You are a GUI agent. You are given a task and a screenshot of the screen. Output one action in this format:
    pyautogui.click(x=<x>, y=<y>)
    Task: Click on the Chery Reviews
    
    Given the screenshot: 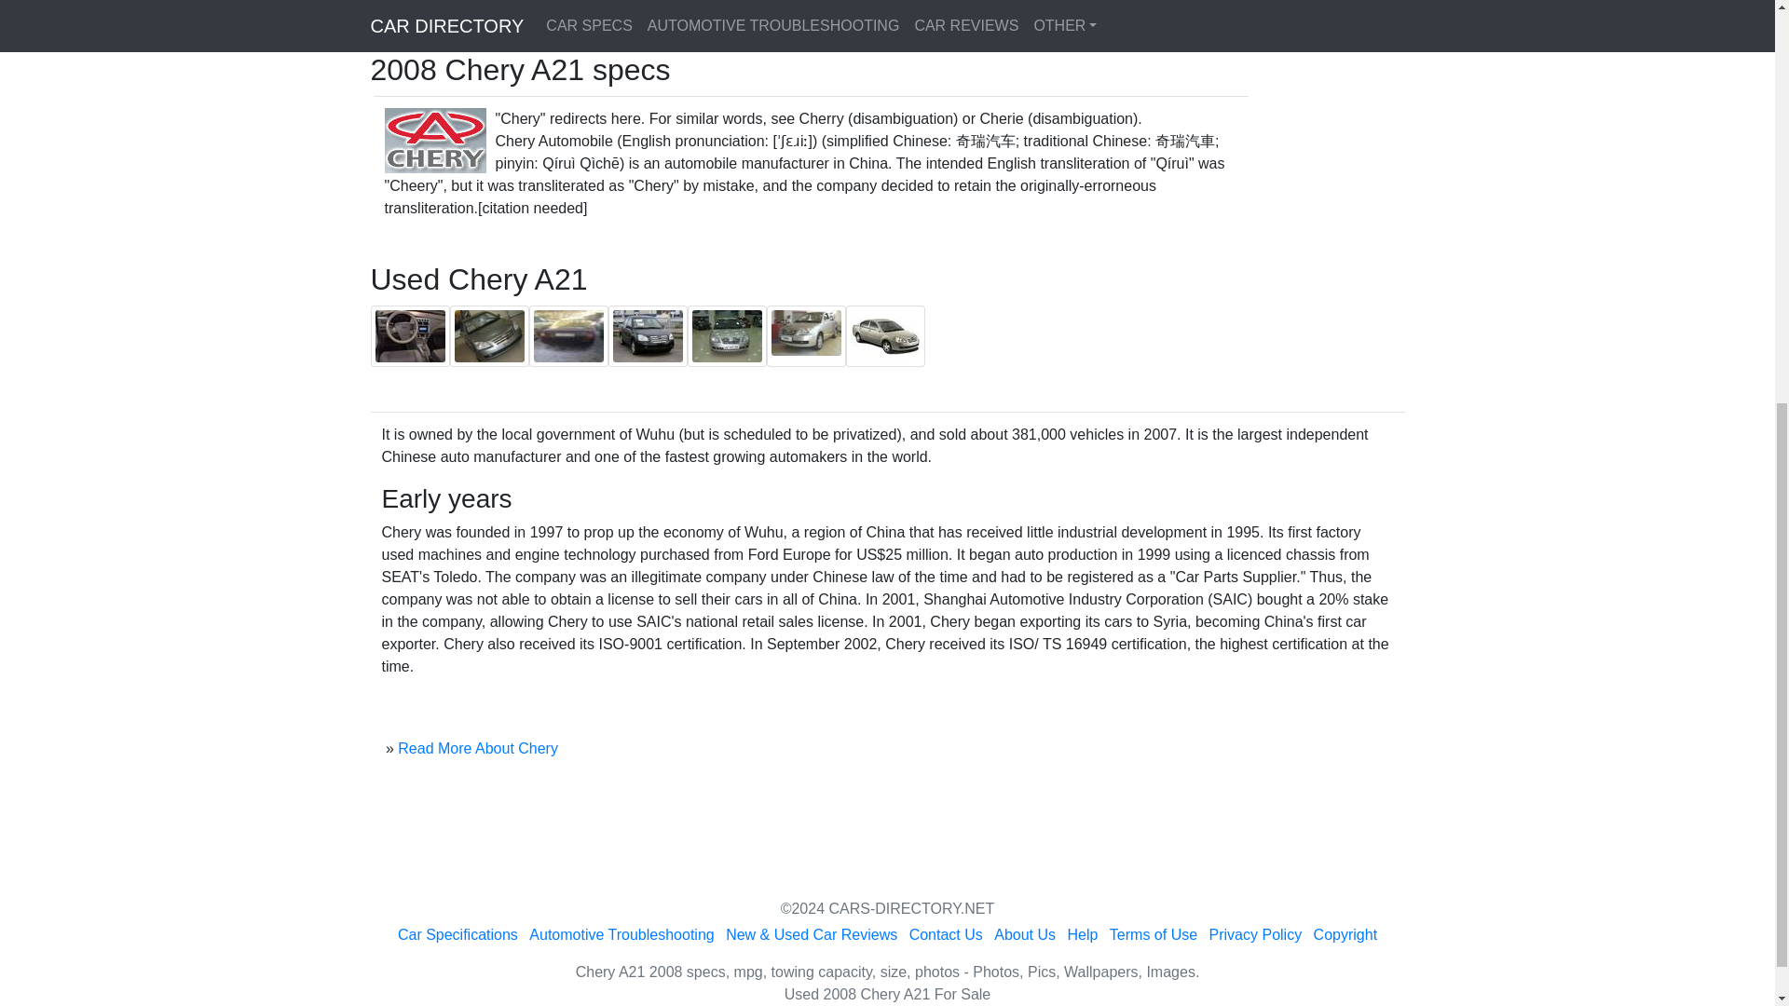 What is the action you would take?
    pyautogui.click(x=615, y=11)
    